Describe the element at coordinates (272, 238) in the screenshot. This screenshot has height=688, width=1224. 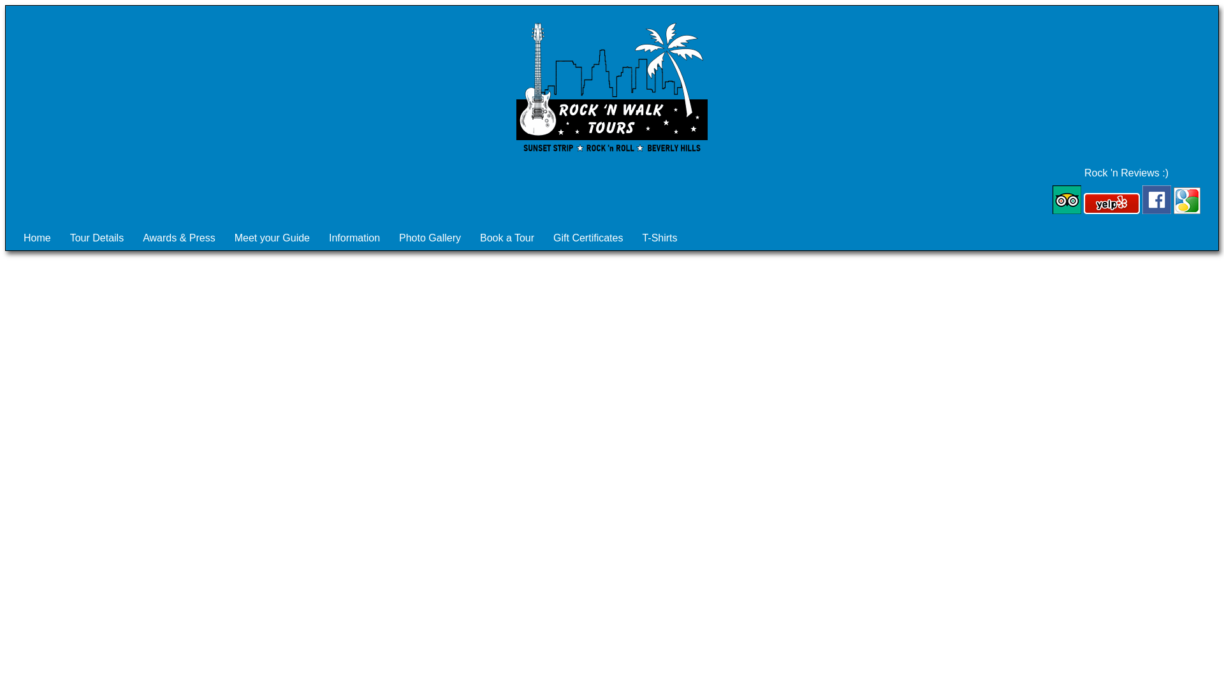
I see `Meet your Guide` at that location.